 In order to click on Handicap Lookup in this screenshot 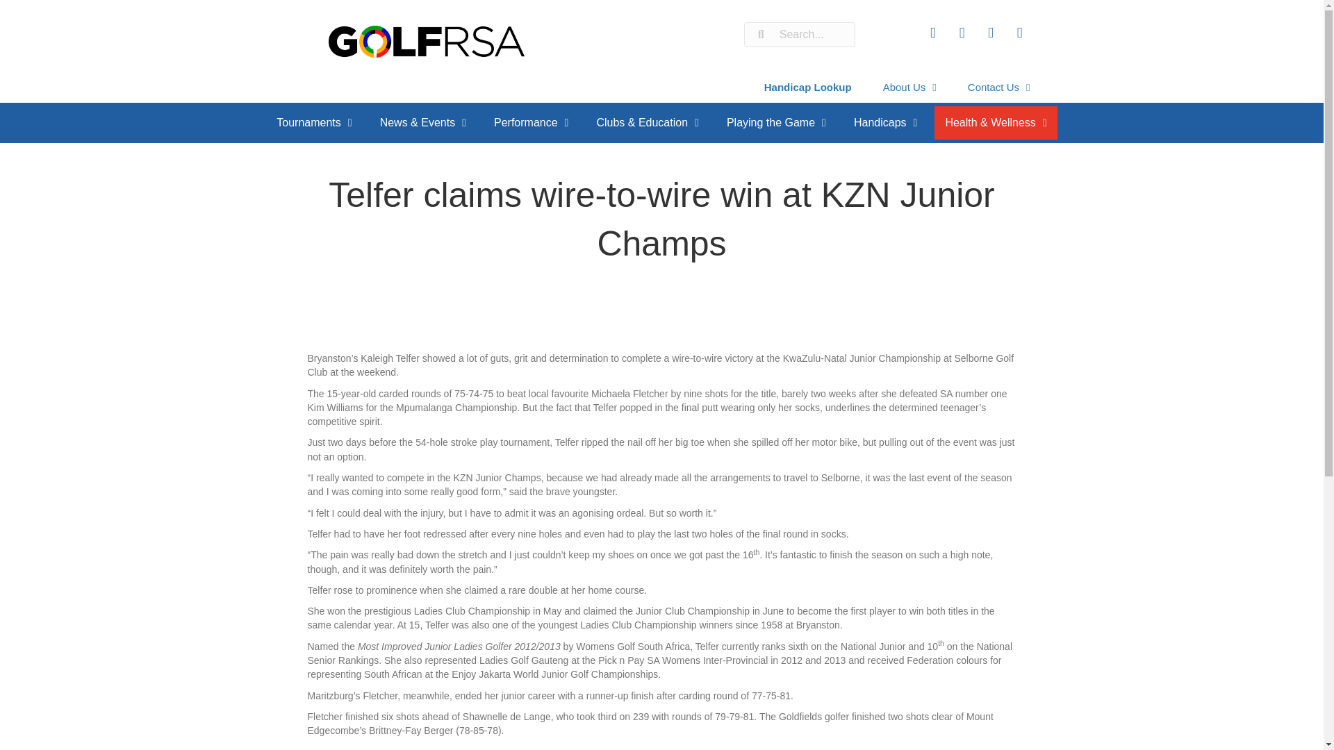, I will do `click(808, 87)`.